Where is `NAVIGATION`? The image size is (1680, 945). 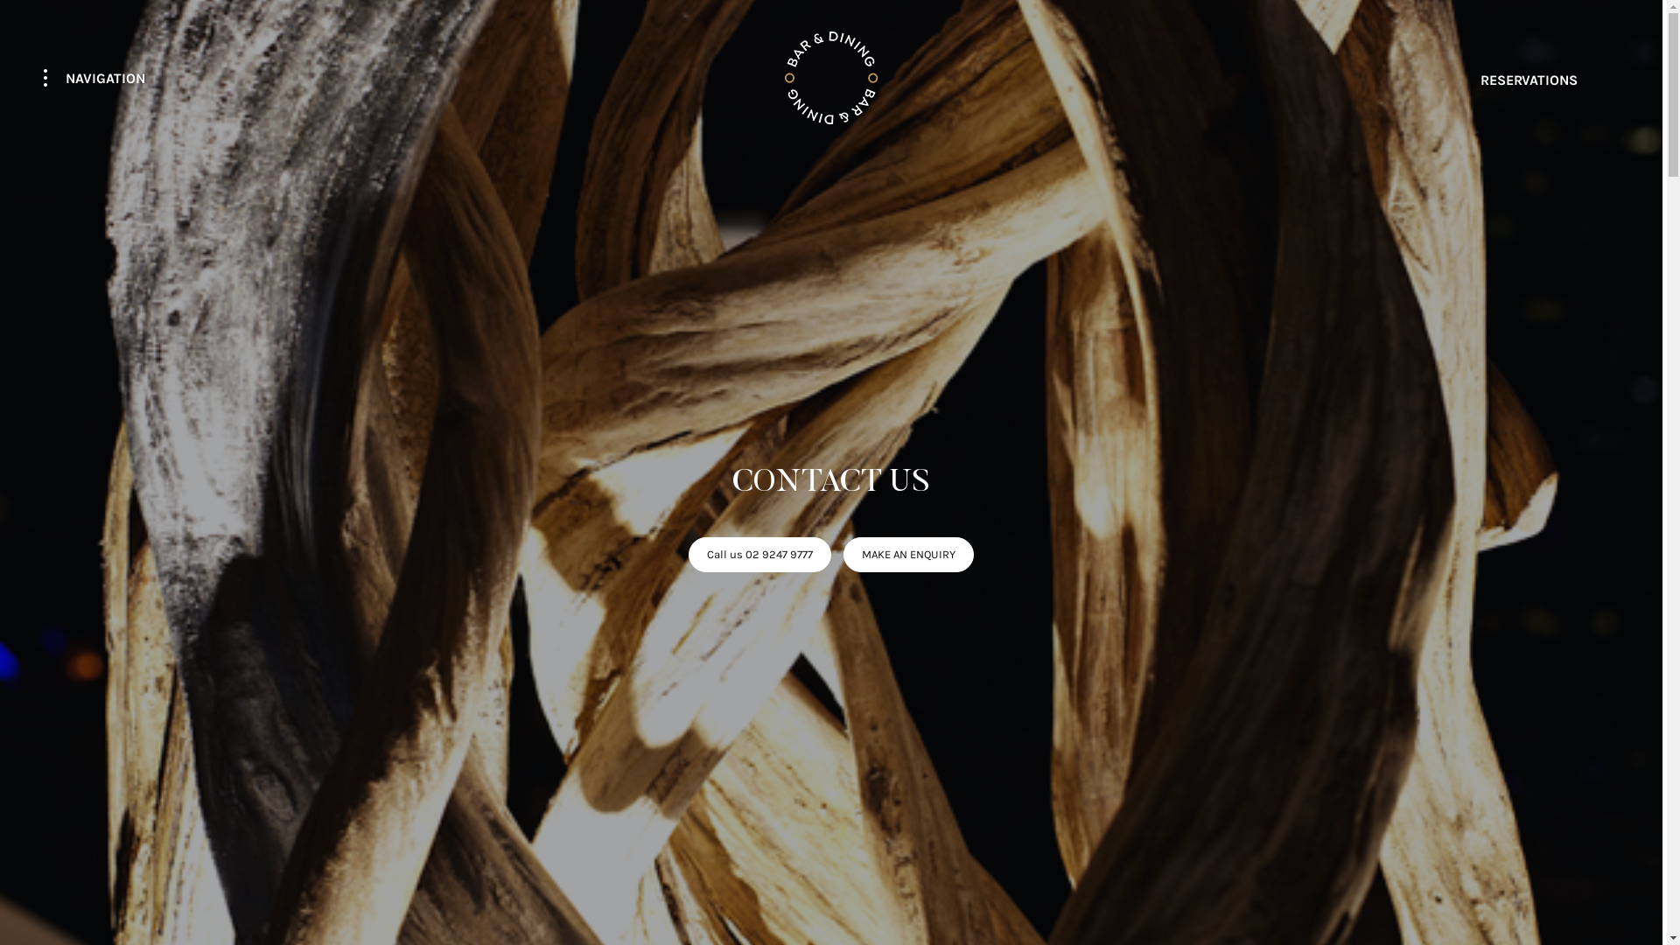 NAVIGATION is located at coordinates (97, 77).